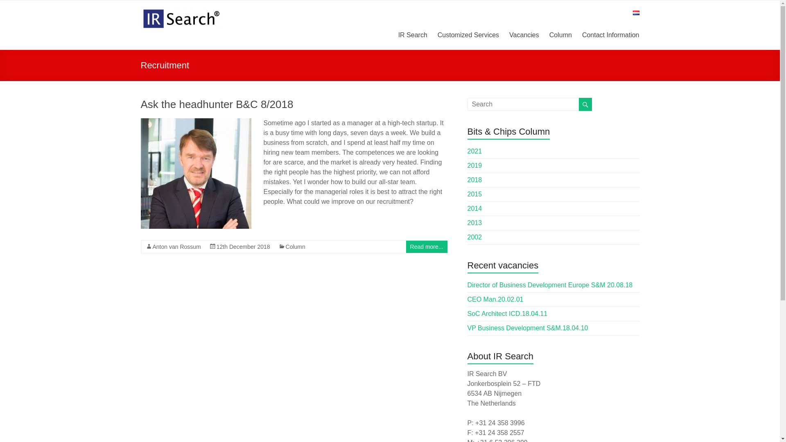 The height and width of the screenshot is (442, 786). What do you see at coordinates (243, 247) in the screenshot?
I see `2:14 pm` at bounding box center [243, 247].